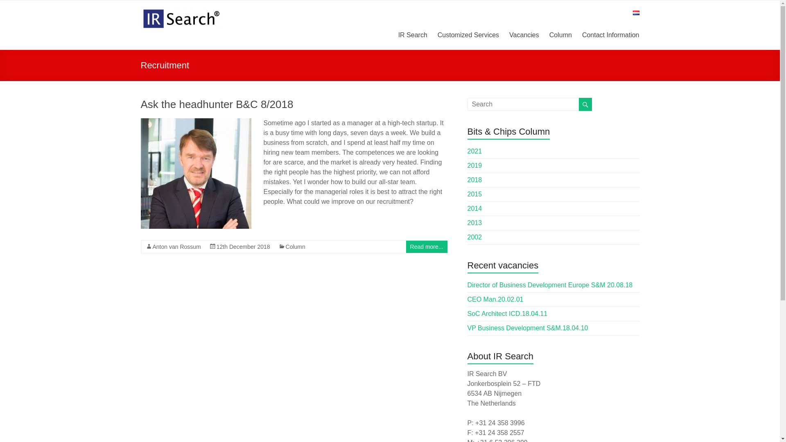 The height and width of the screenshot is (442, 786). What do you see at coordinates (243, 247) in the screenshot?
I see `2:14 pm` at bounding box center [243, 247].